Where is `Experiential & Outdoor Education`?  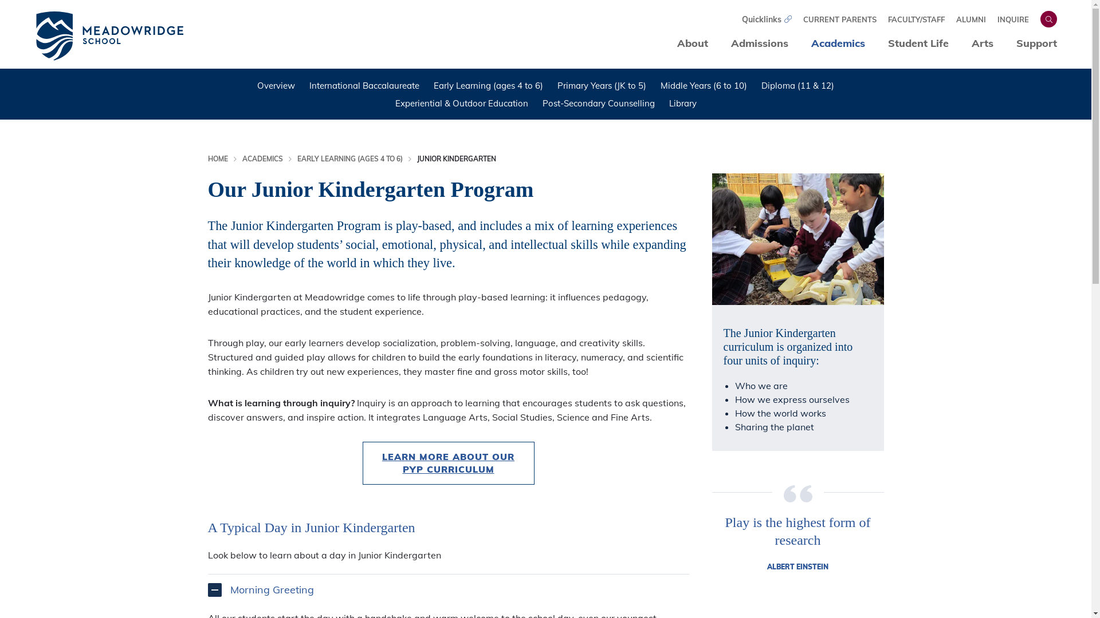 Experiential & Outdoor Education is located at coordinates (462, 103).